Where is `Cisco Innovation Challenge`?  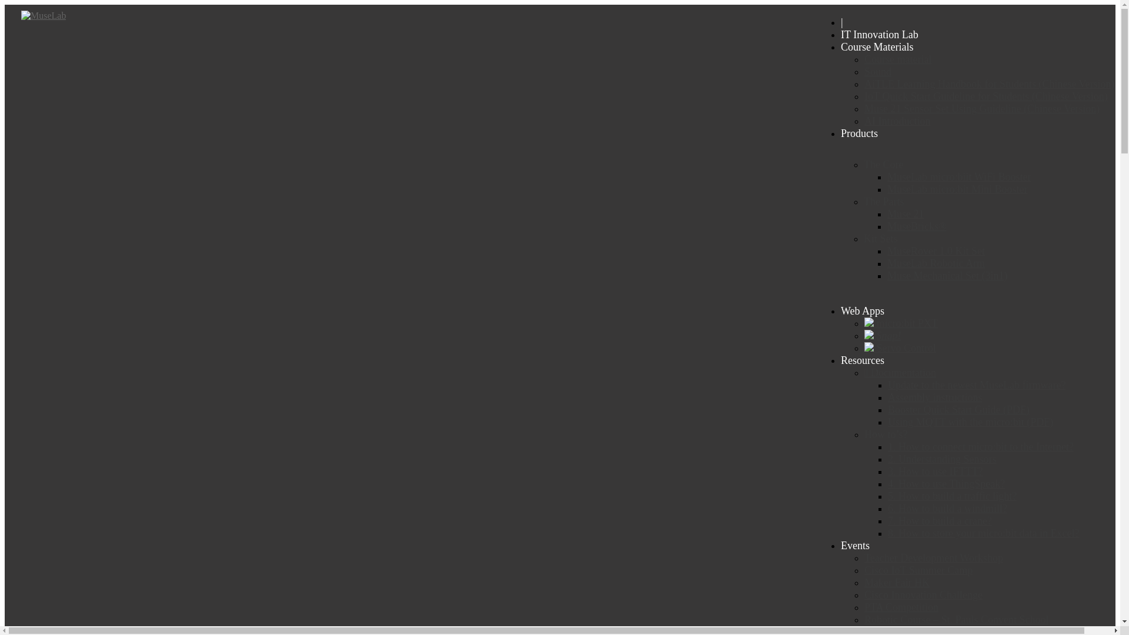 Cisco Innovation Challenge is located at coordinates (923, 595).